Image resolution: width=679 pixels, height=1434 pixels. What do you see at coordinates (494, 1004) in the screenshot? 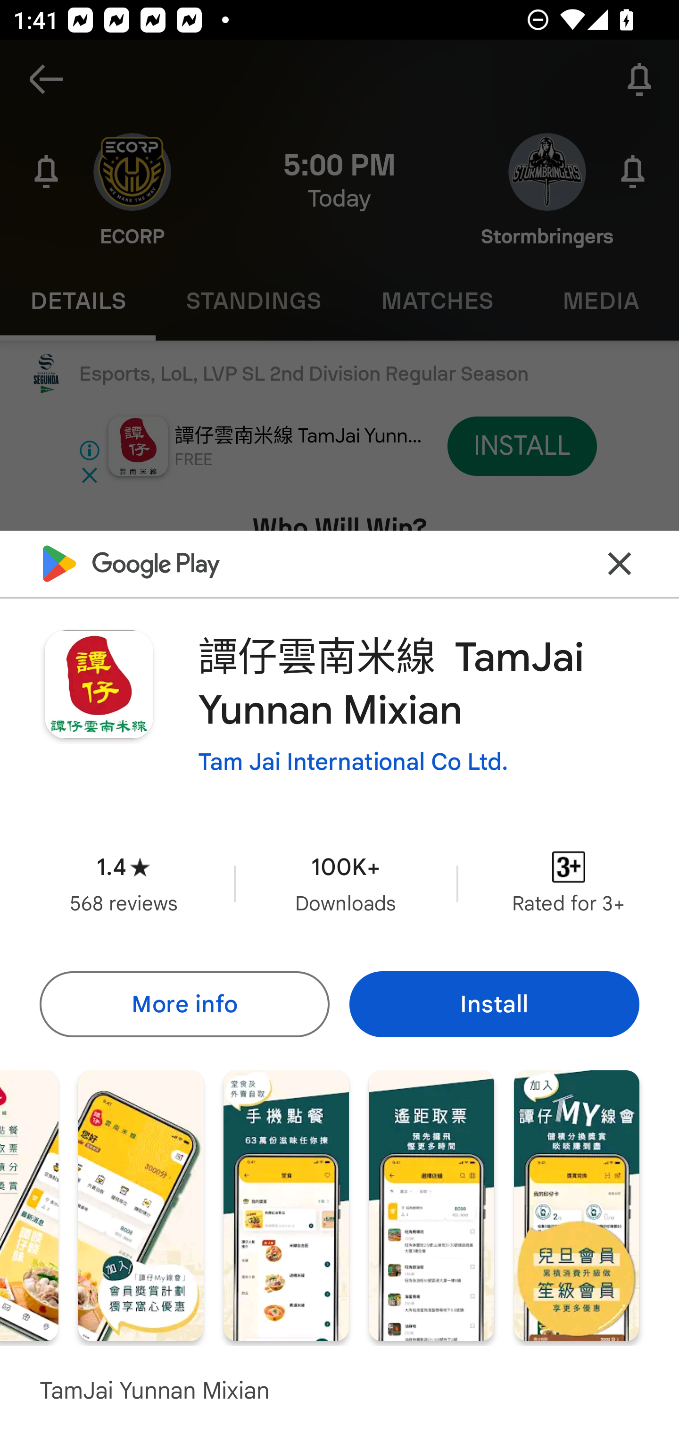
I see `Install` at bounding box center [494, 1004].